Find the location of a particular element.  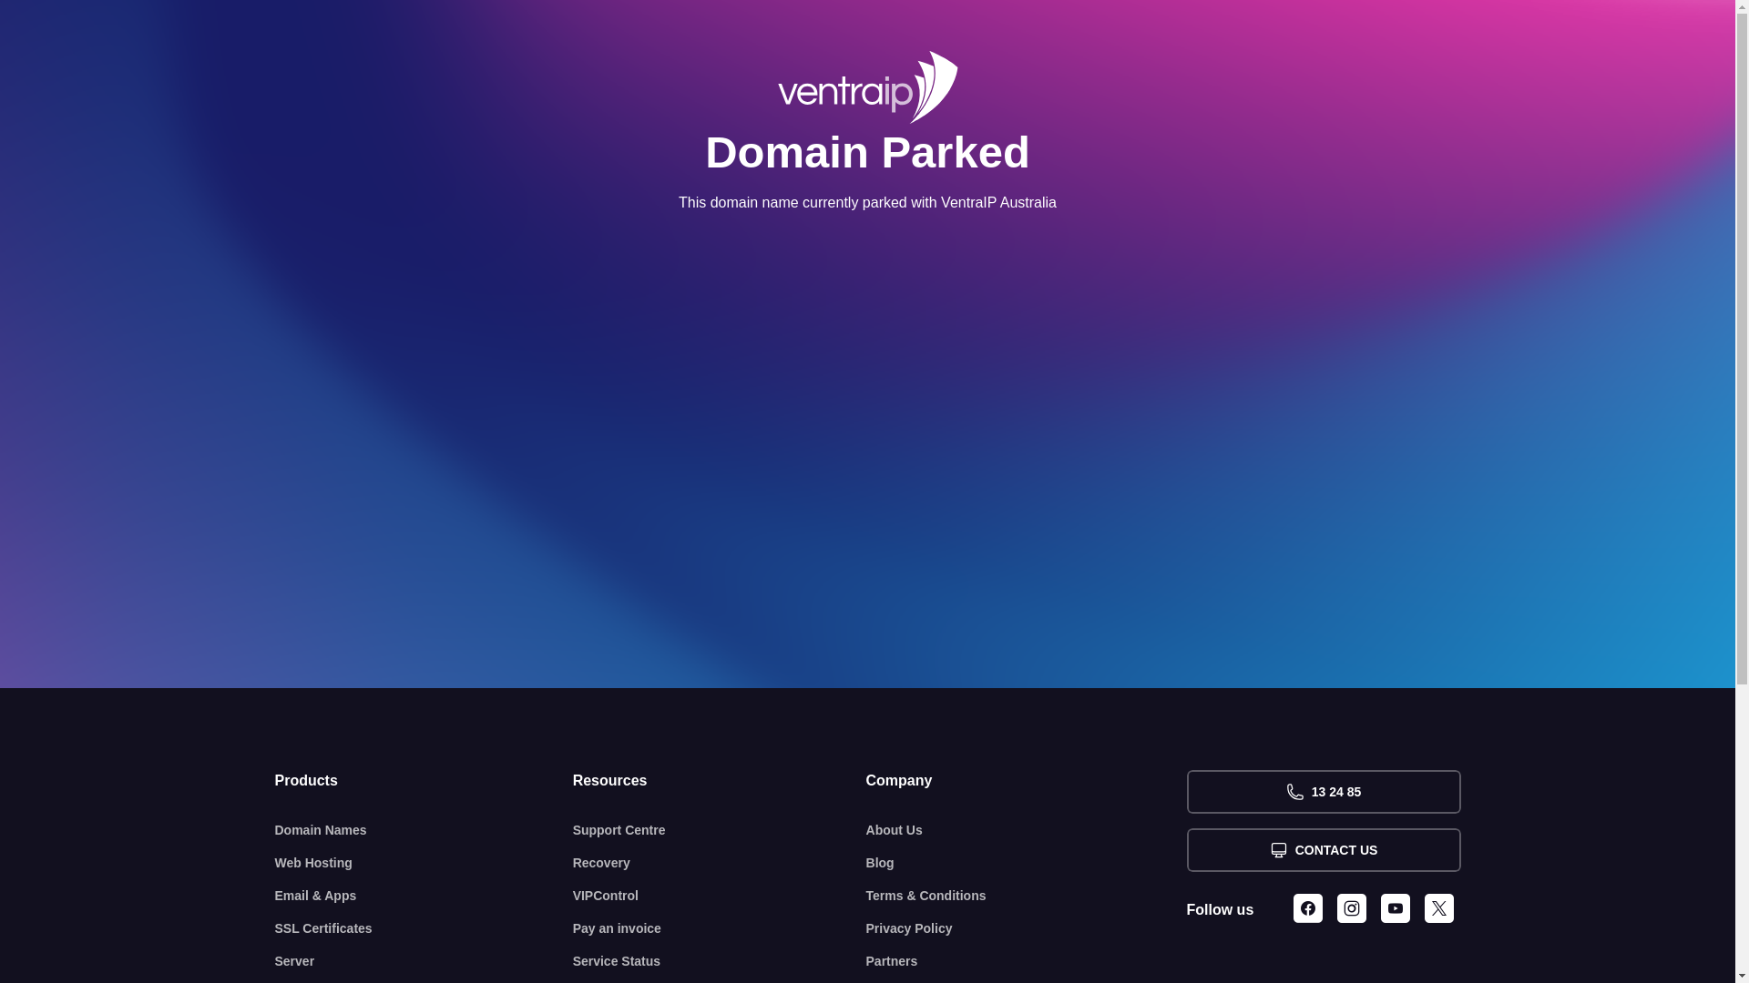

VIPControl is located at coordinates (720, 896).